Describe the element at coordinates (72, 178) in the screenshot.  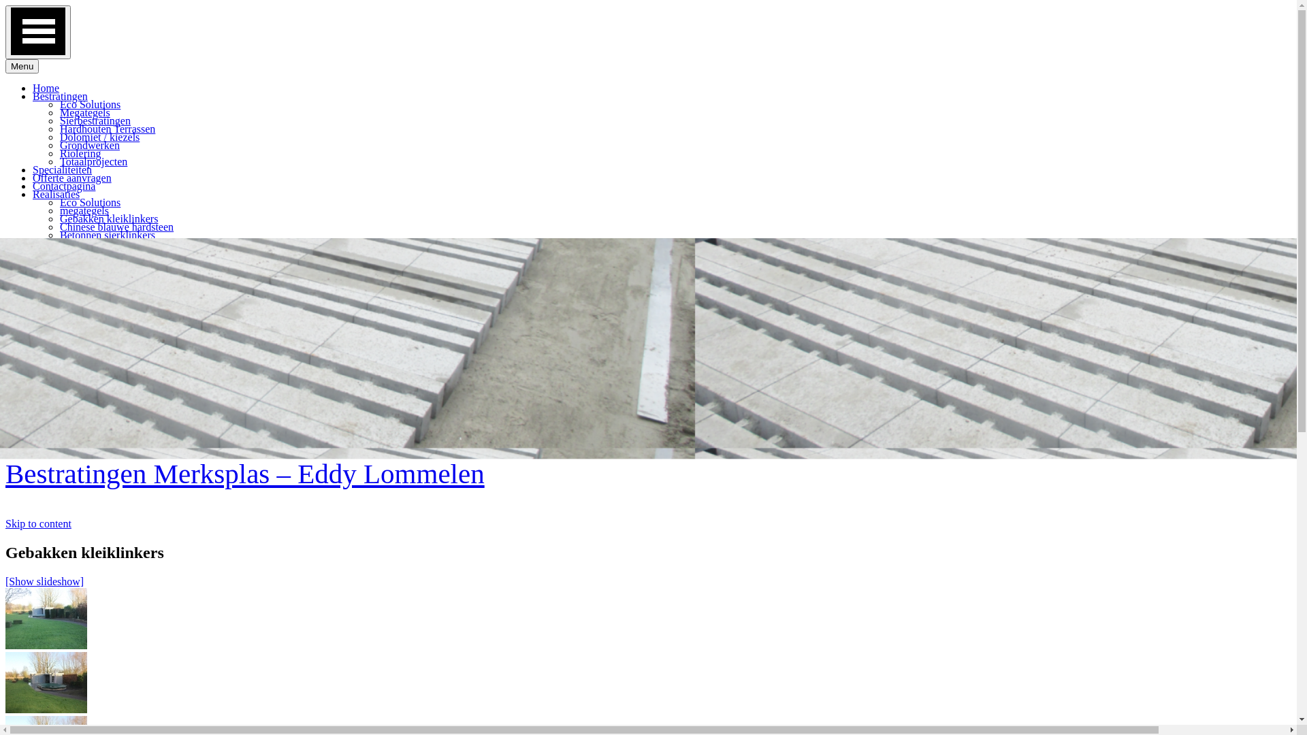
I see `Offerte aanvragen` at that location.